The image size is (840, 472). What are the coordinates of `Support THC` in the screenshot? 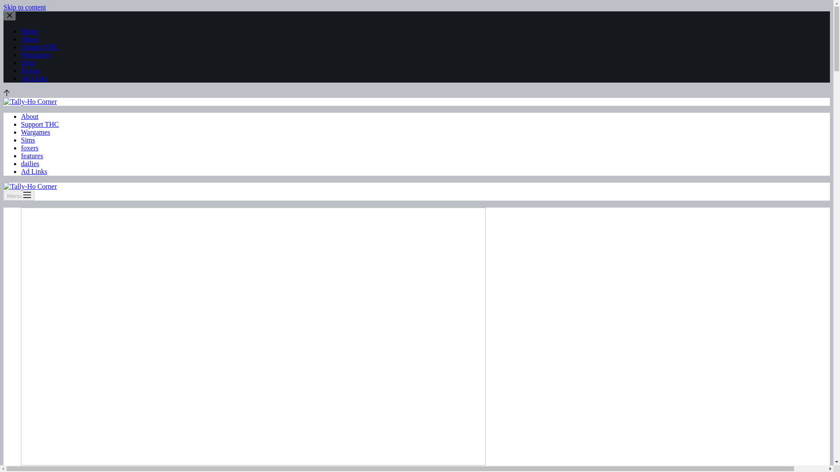 It's located at (40, 47).